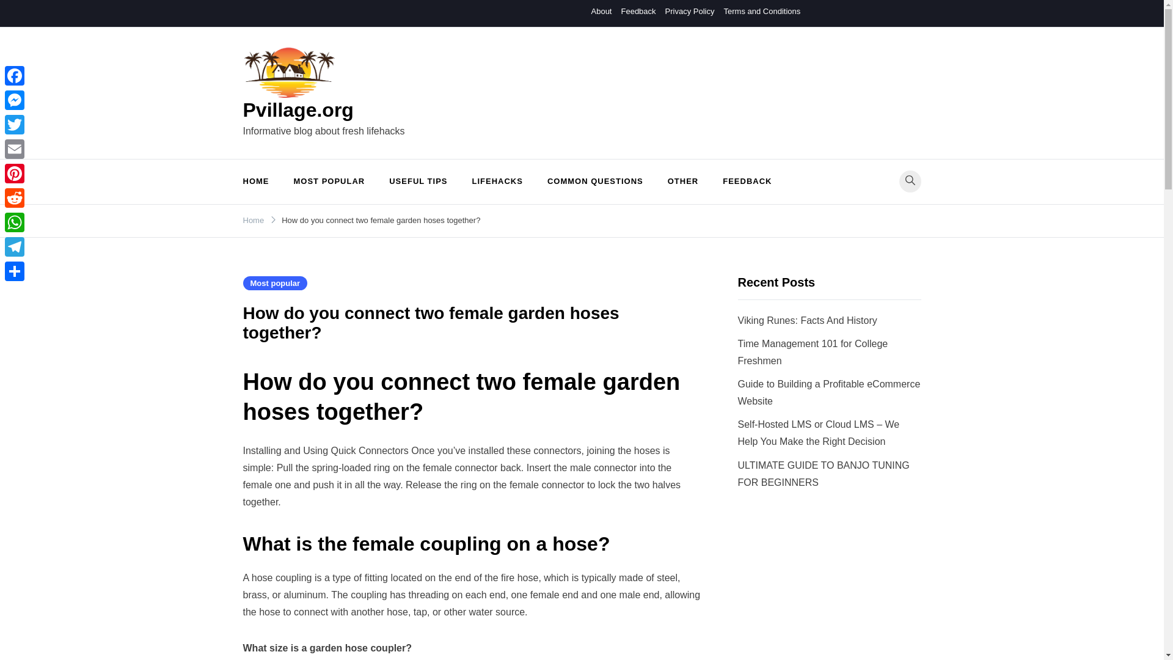 This screenshot has height=660, width=1173. Describe the element at coordinates (747, 182) in the screenshot. I see `FEEDBACK` at that location.